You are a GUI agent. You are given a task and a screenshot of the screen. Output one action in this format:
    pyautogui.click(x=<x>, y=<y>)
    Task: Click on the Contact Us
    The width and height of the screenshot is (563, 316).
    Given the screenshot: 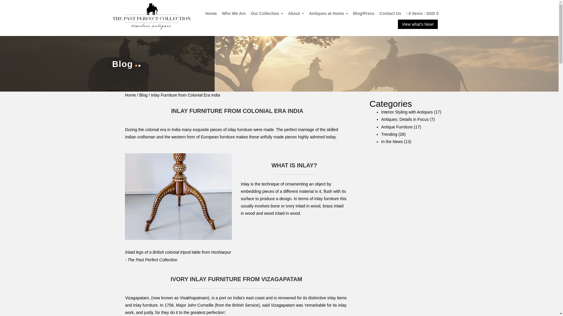 What is the action you would take?
    pyautogui.click(x=390, y=13)
    